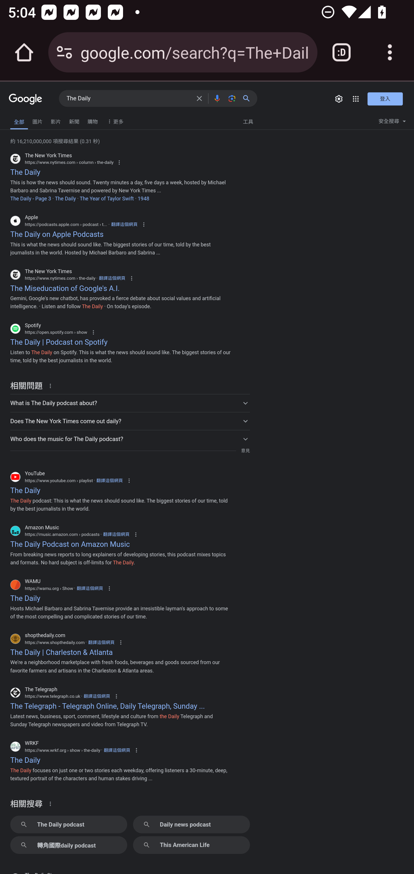 This screenshot has height=874, width=414. I want to click on Customize and control Google Chrome, so click(390, 52).